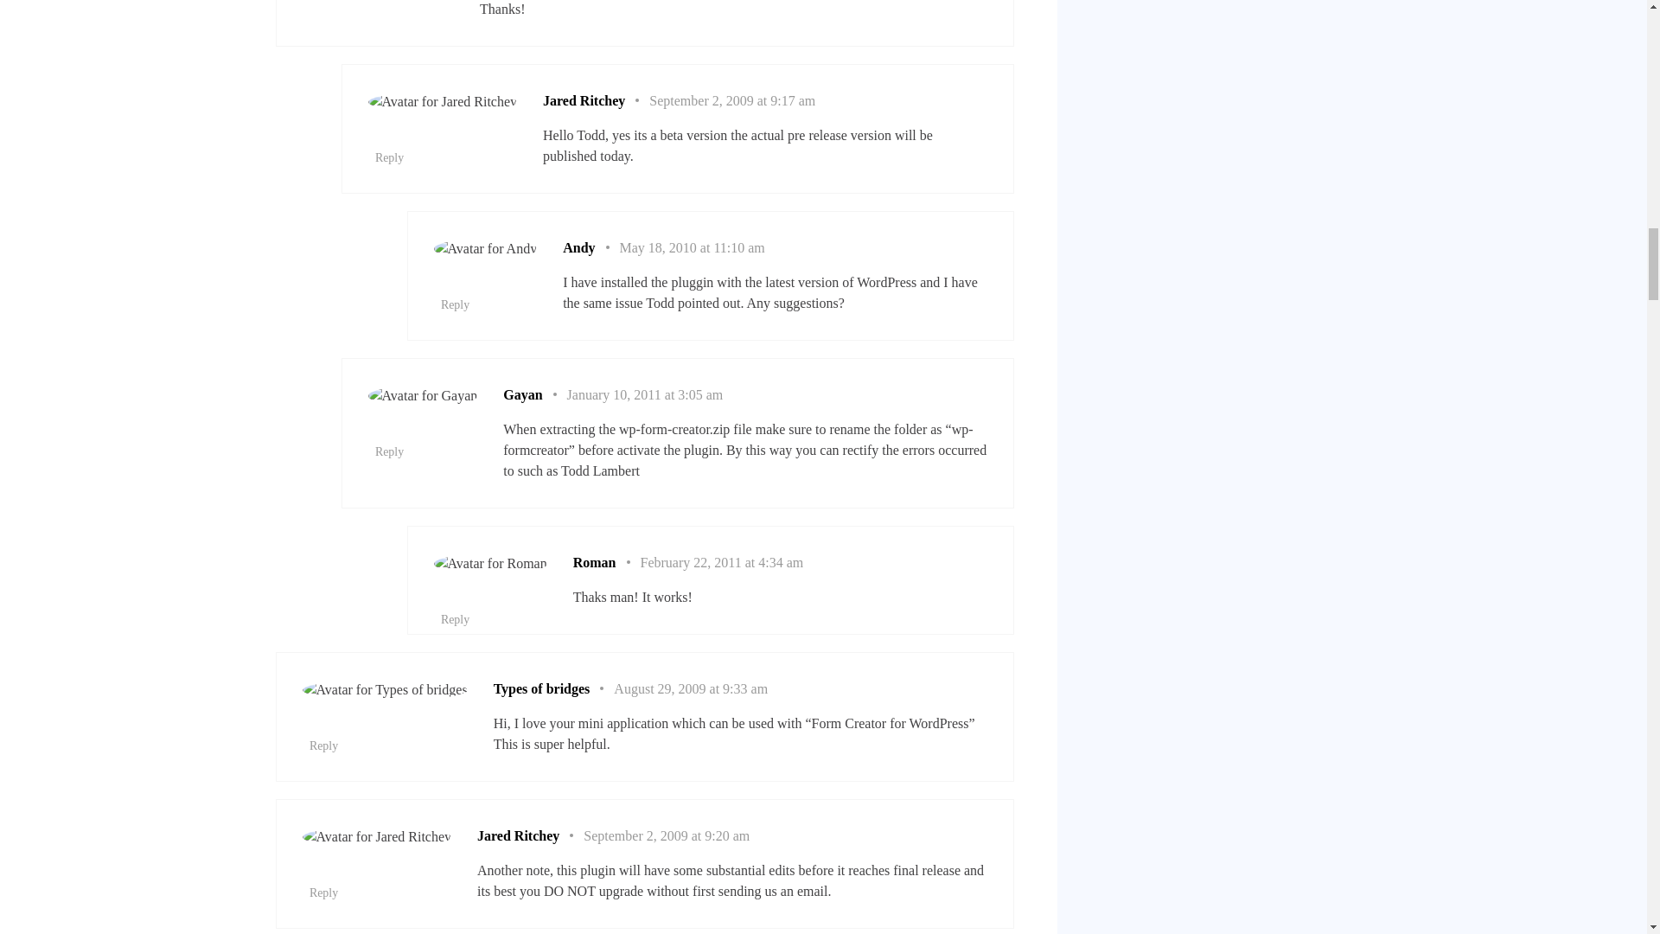 The image size is (1660, 934). I want to click on January 10, 2011 at 3:05 am, so click(645, 394).